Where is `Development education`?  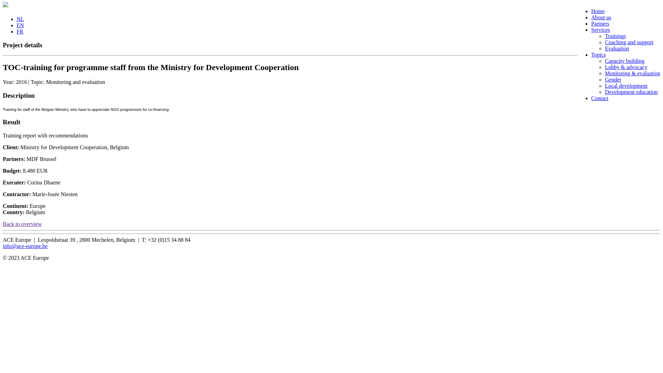 Development education is located at coordinates (631, 92).